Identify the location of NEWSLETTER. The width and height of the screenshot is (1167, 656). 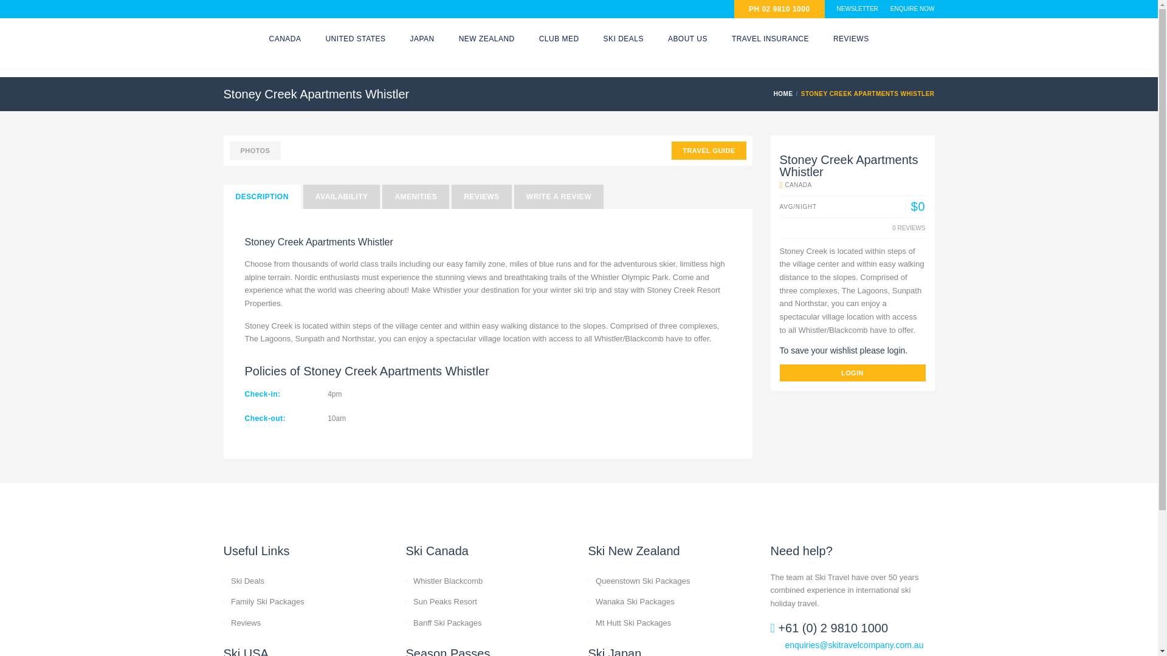
(857, 9).